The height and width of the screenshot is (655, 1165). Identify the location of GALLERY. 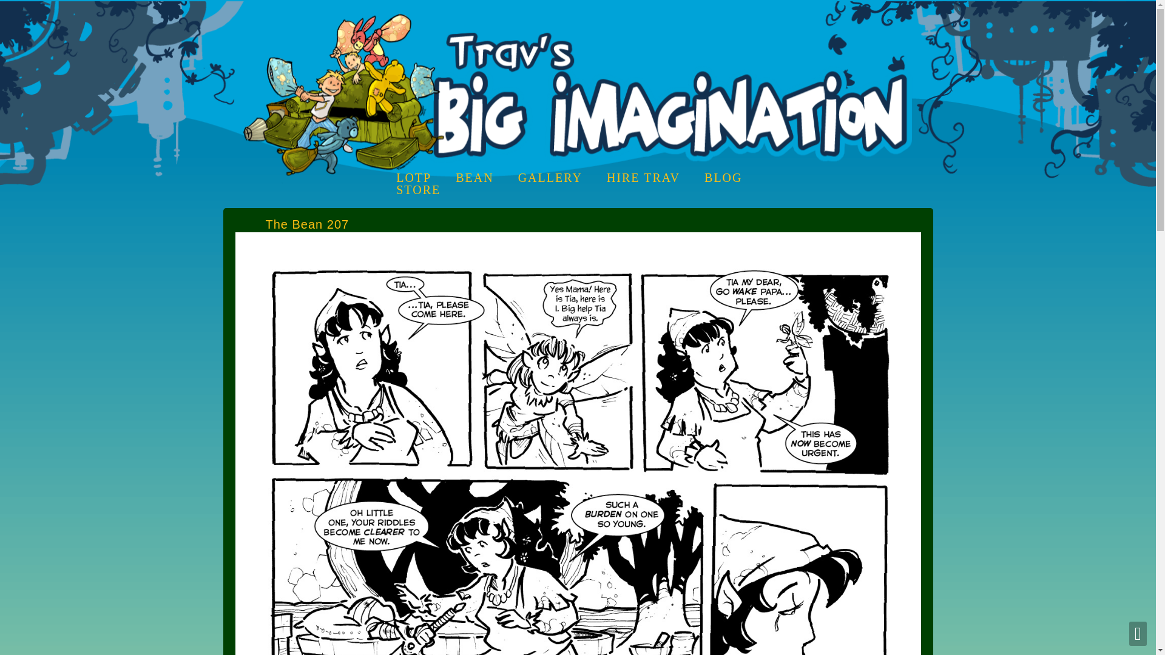
(550, 177).